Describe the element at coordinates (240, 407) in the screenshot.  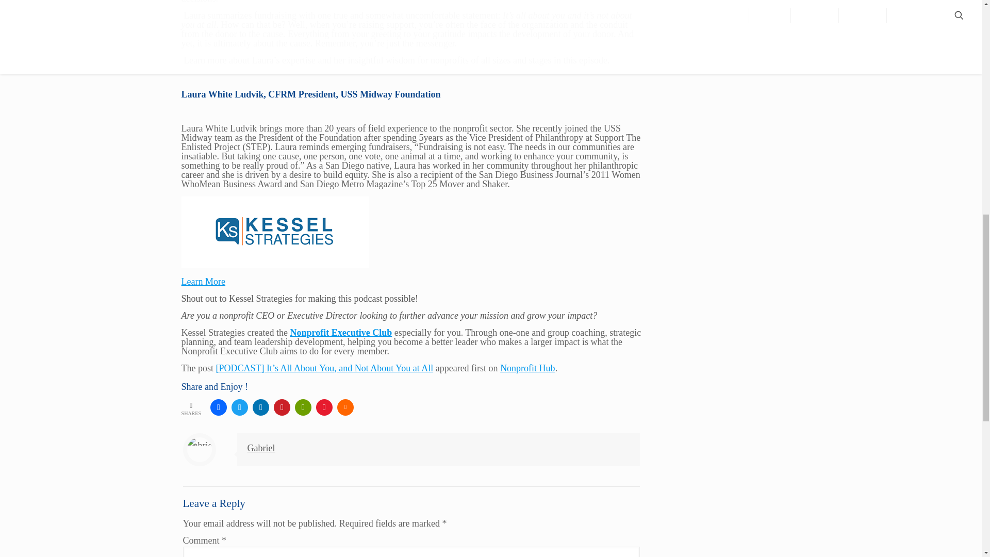
I see `Tweet this !` at that location.